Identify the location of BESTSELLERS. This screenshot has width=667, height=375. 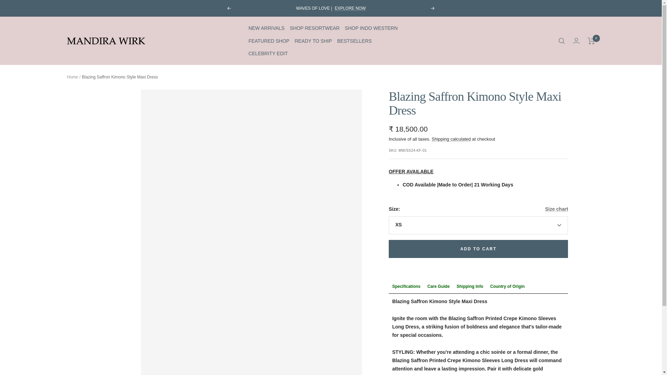
(355, 41).